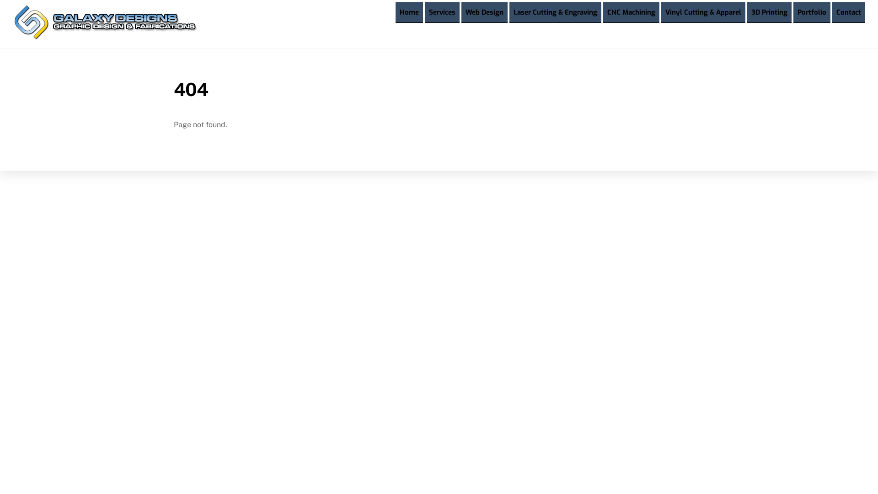 The height and width of the screenshot is (494, 878). Describe the element at coordinates (849, 13) in the screenshot. I see `Contact` at that location.